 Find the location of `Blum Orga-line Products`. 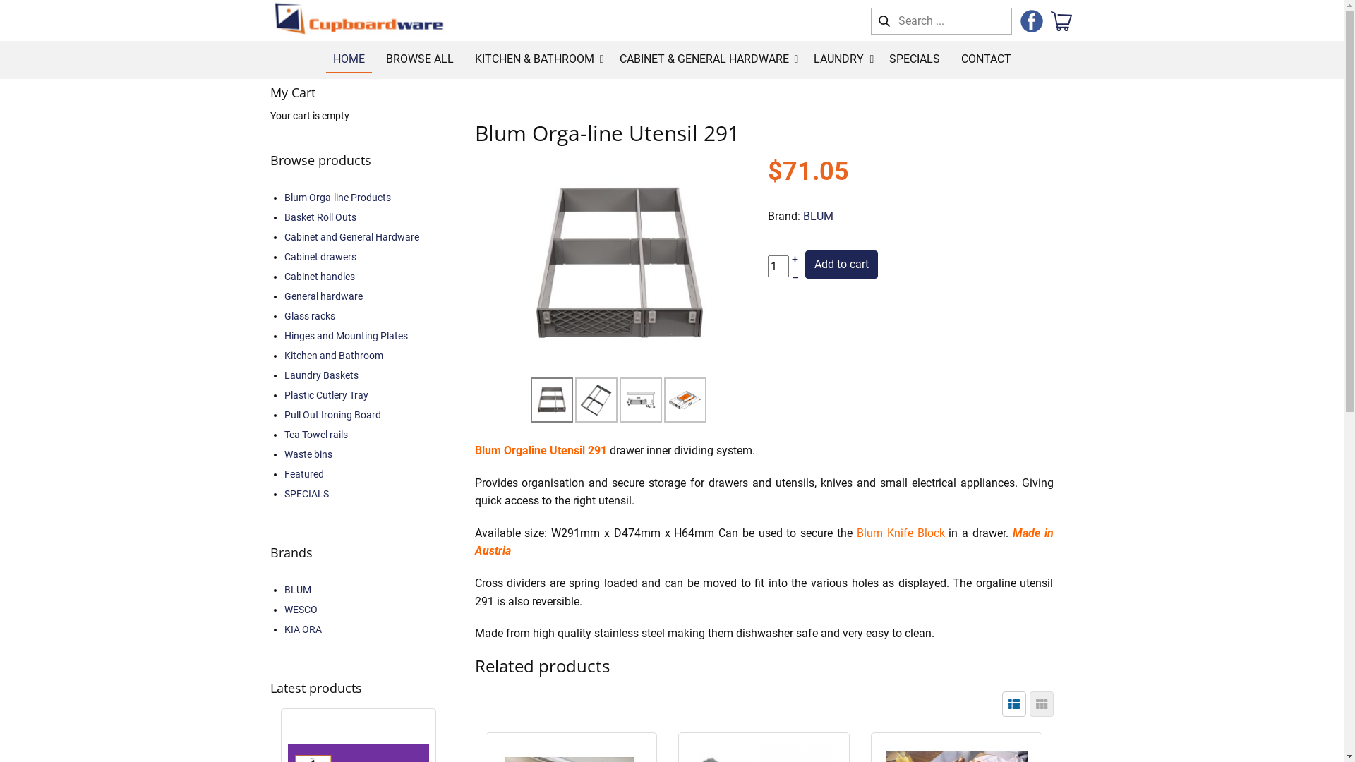

Blum Orga-line Products is located at coordinates (337, 198).